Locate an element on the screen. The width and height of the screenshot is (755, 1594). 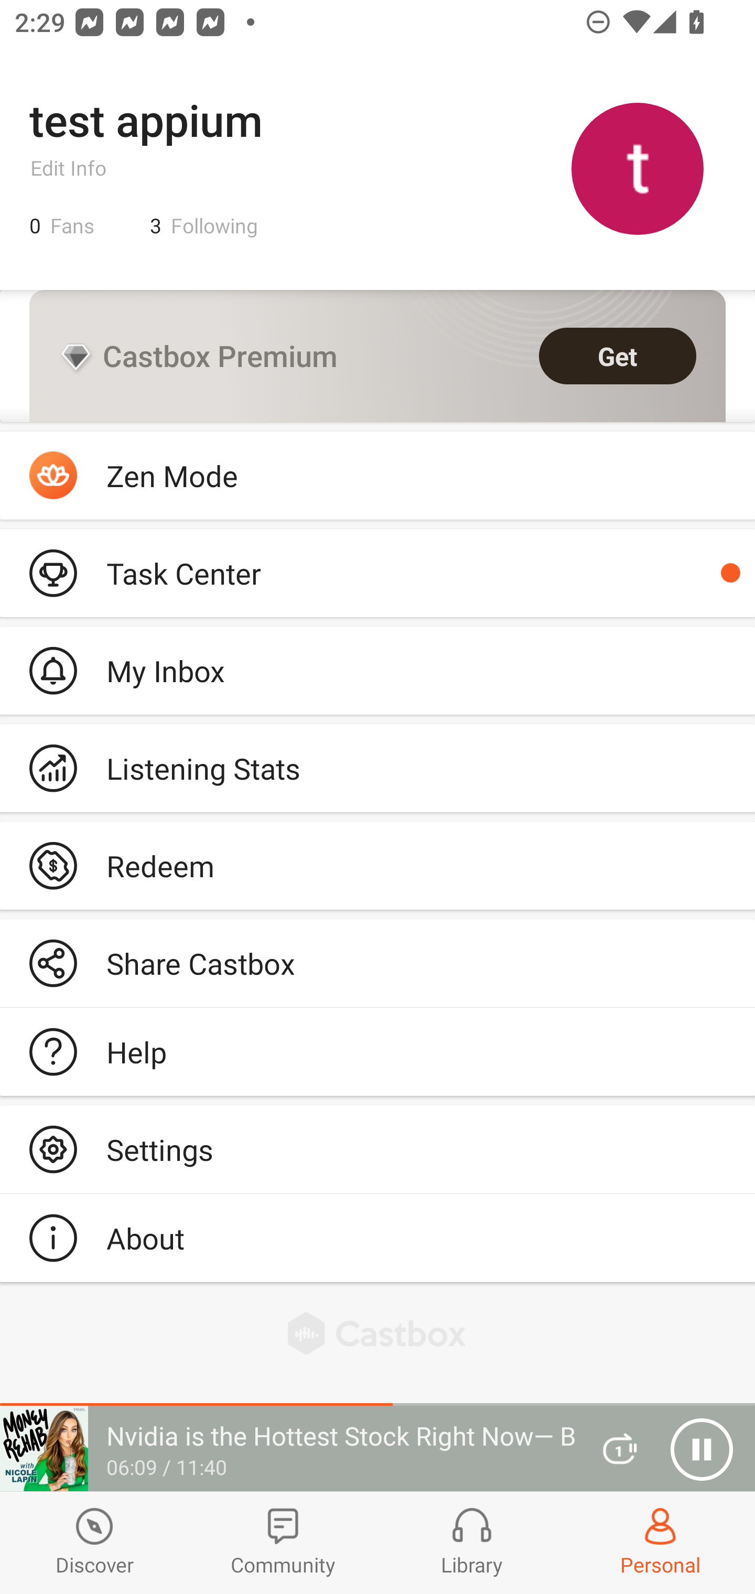
 About is located at coordinates (377, 1237).